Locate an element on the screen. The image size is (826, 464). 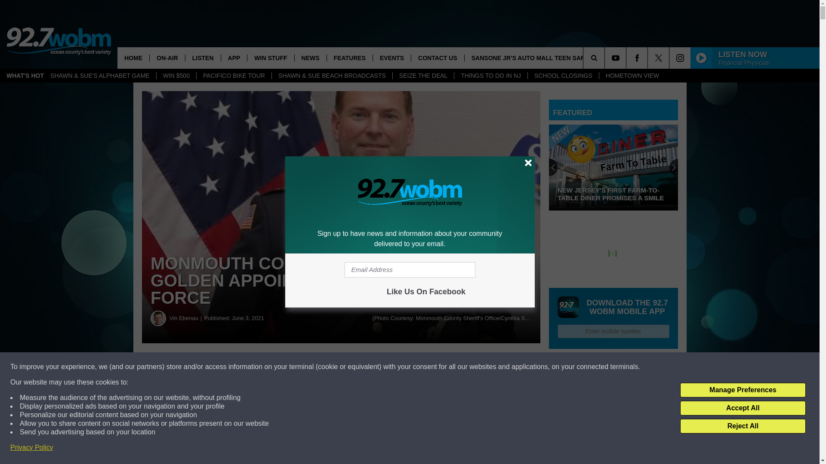
Privacy Policy is located at coordinates (32, 448).